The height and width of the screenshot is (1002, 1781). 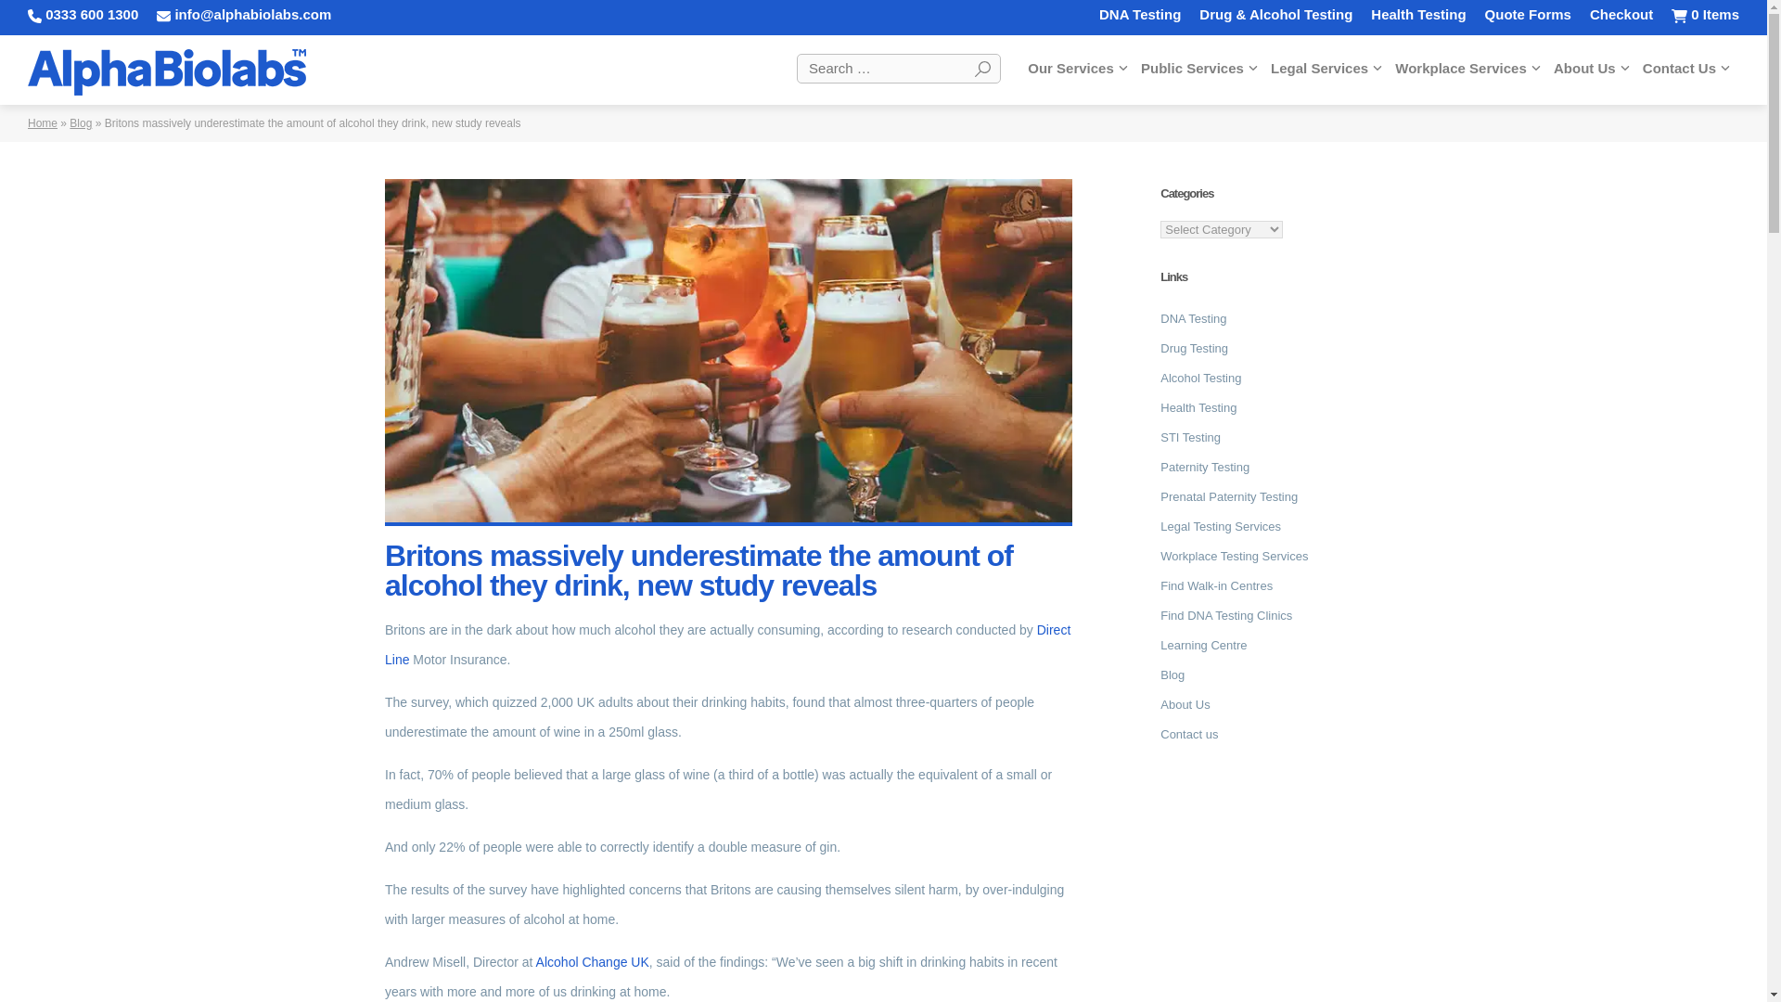 I want to click on DNA Testing, so click(x=1139, y=13).